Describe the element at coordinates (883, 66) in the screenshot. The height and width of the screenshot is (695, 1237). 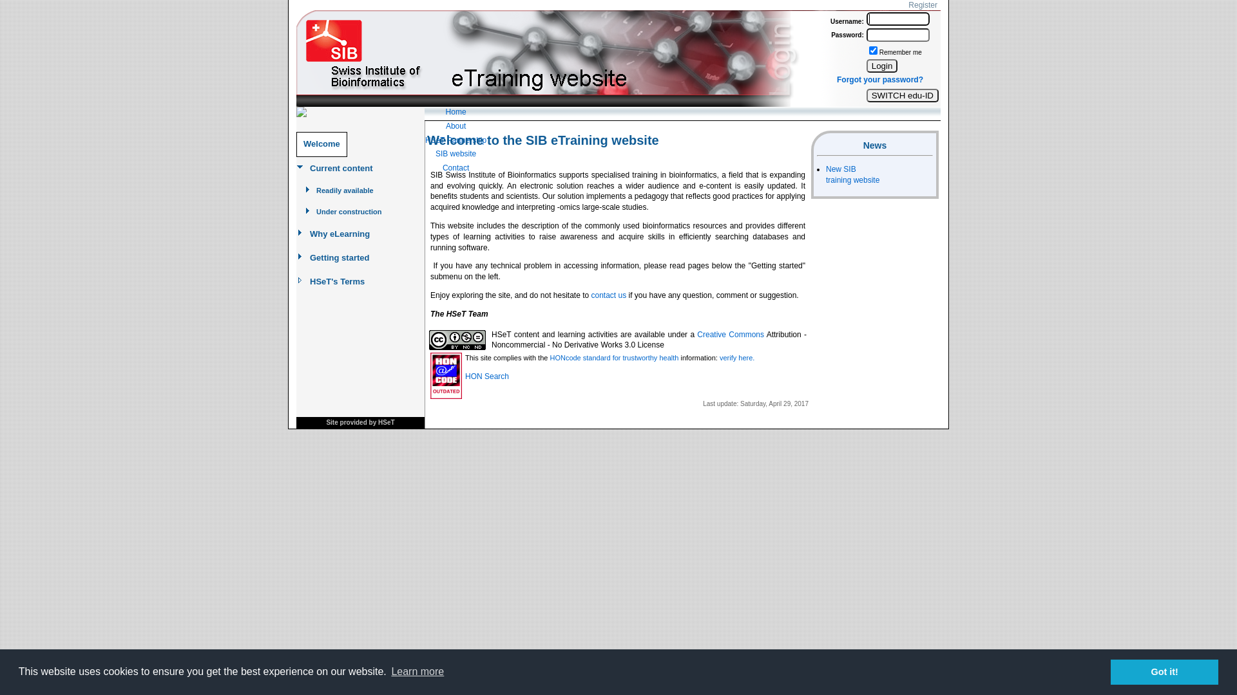
I see `Login` at that location.